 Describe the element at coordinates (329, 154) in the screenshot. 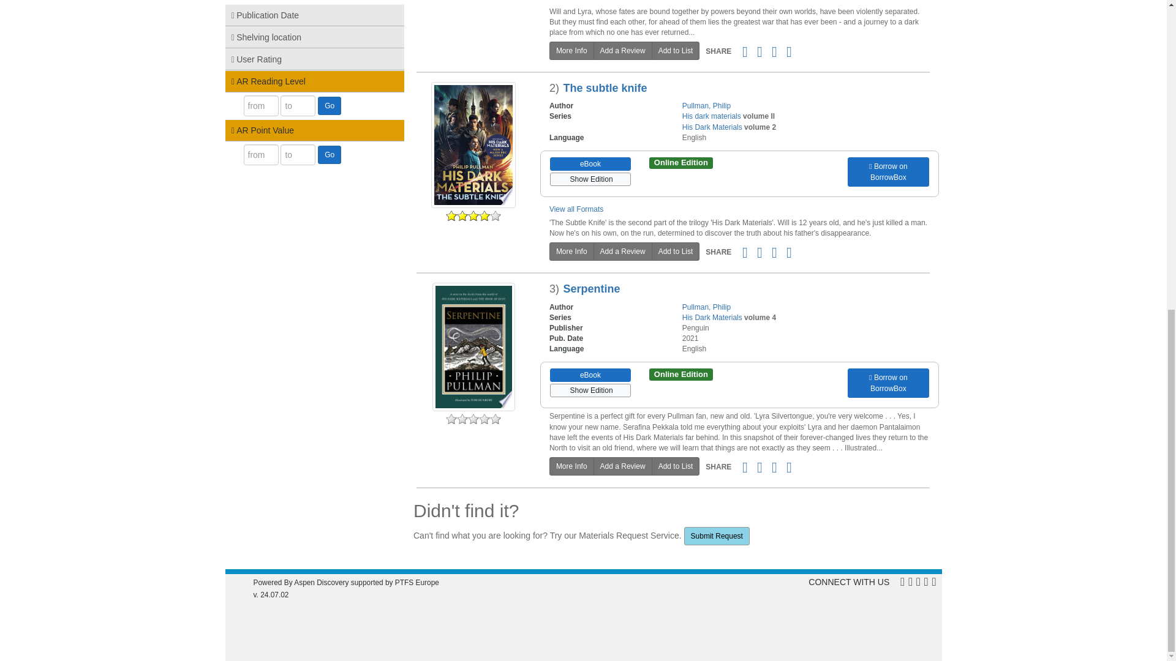

I see `Go` at that location.